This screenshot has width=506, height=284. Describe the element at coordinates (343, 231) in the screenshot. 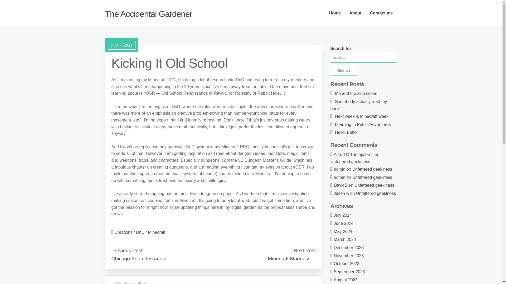

I see `May 2024` at that location.